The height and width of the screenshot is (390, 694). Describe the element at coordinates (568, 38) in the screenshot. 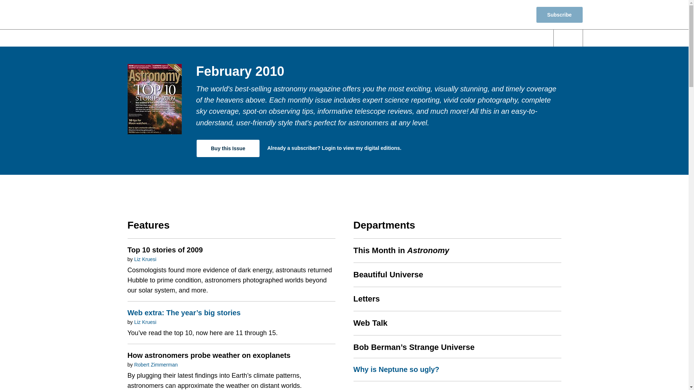

I see `Search` at that location.